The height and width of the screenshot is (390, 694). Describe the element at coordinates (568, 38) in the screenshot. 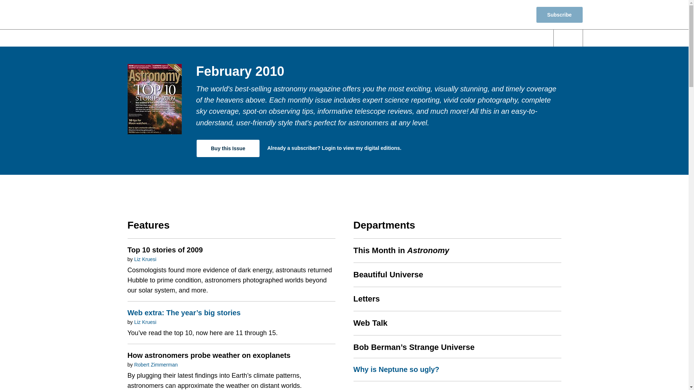

I see `Search` at that location.